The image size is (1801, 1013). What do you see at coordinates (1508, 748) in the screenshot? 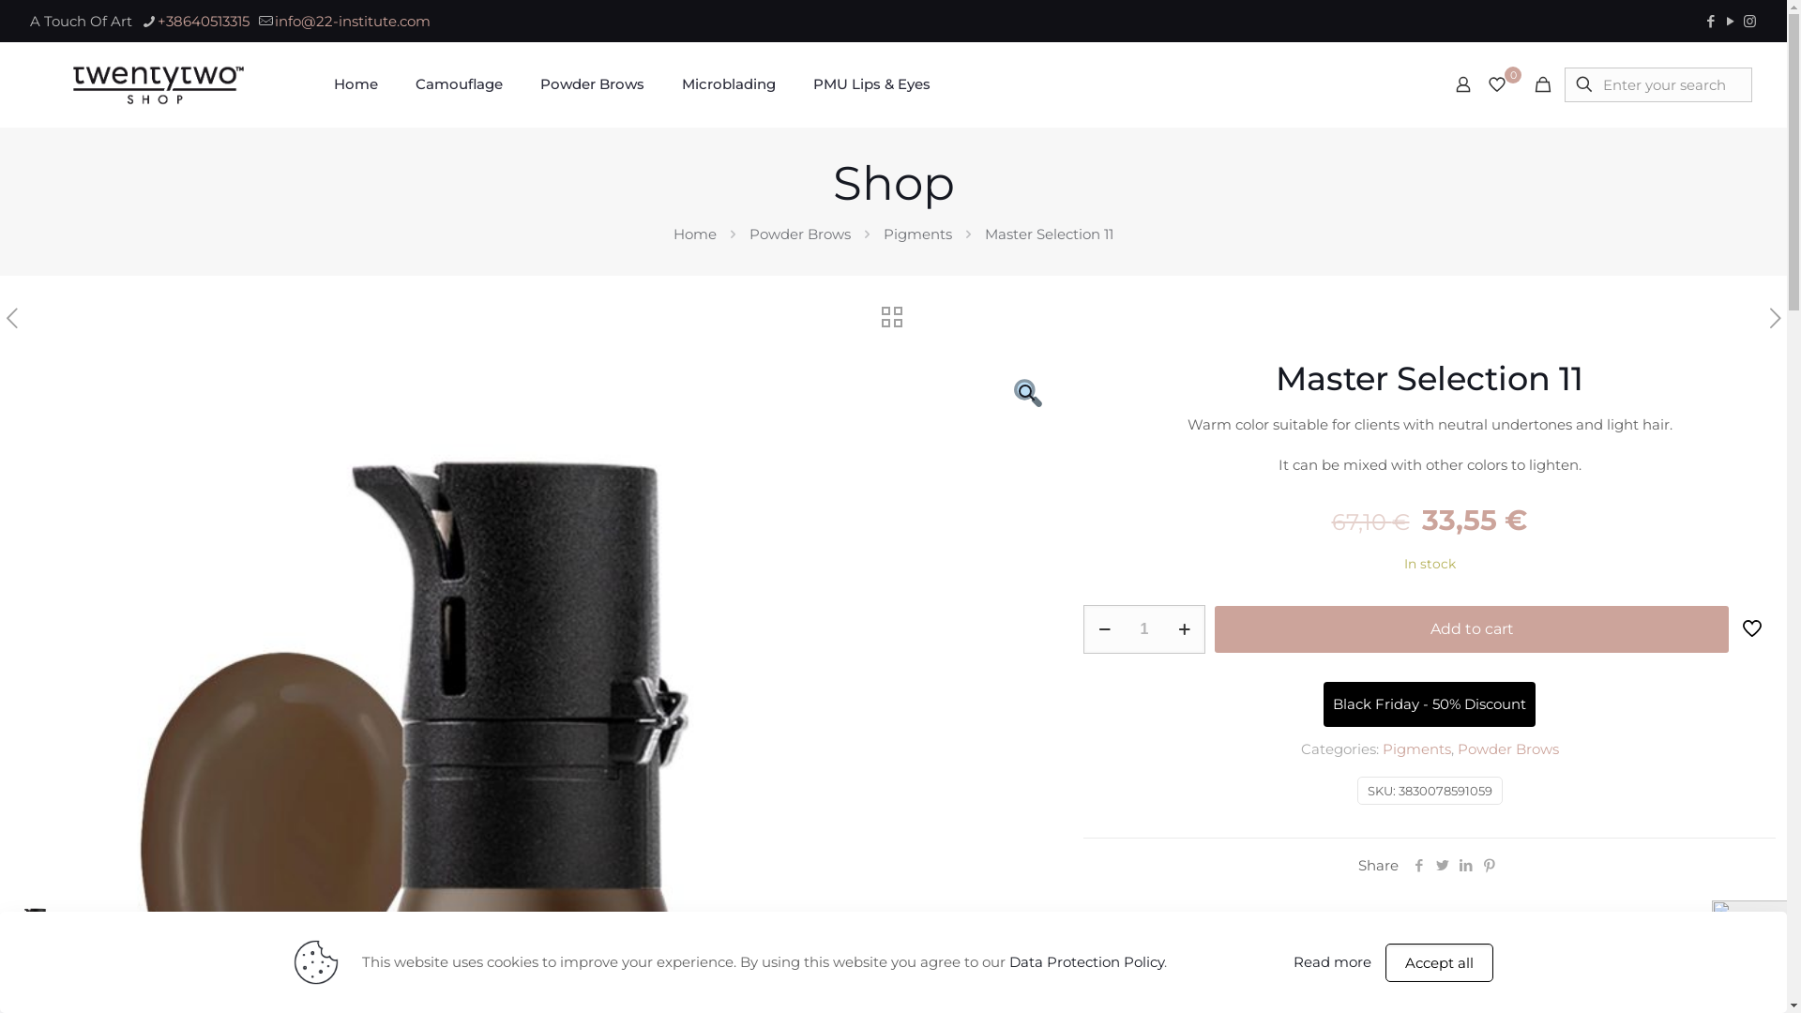
I see `Powder Brows` at bounding box center [1508, 748].